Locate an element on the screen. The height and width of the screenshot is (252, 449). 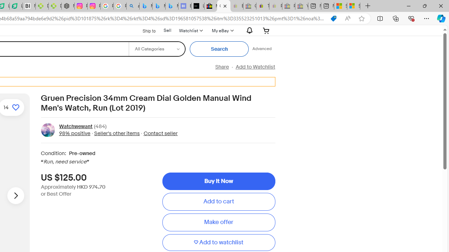
Buy It Now is located at coordinates (219, 181).